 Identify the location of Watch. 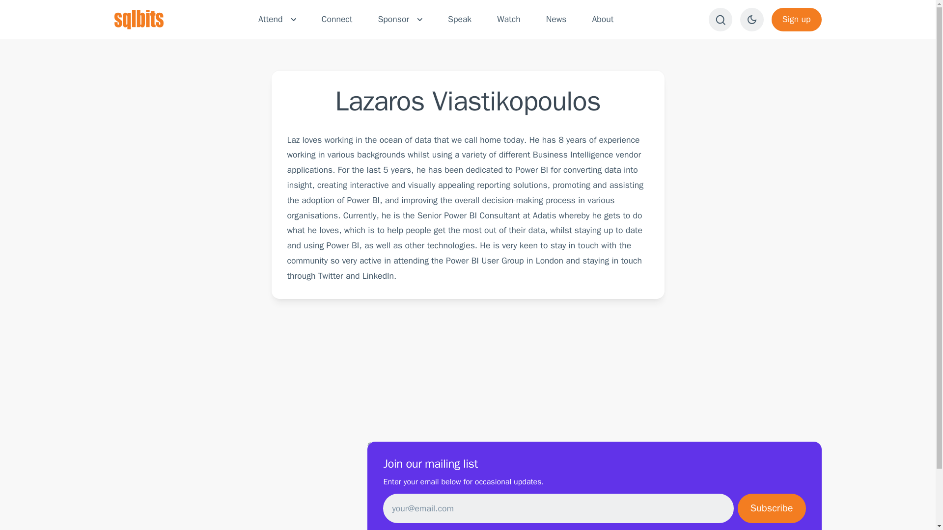
(508, 20).